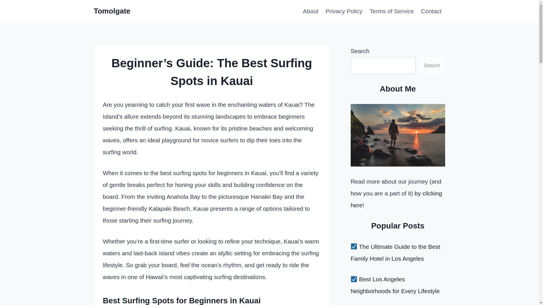  What do you see at coordinates (432, 66) in the screenshot?
I see `Search` at bounding box center [432, 66].